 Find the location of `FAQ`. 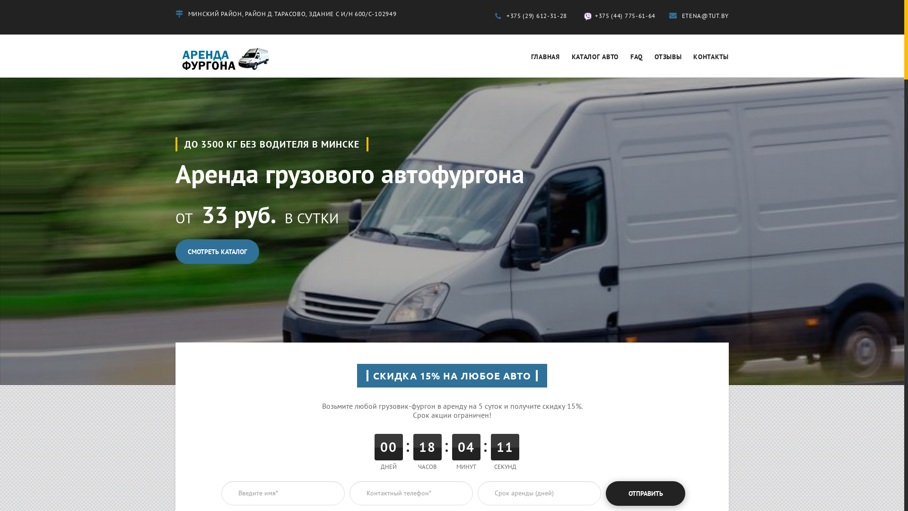

FAQ is located at coordinates (637, 57).